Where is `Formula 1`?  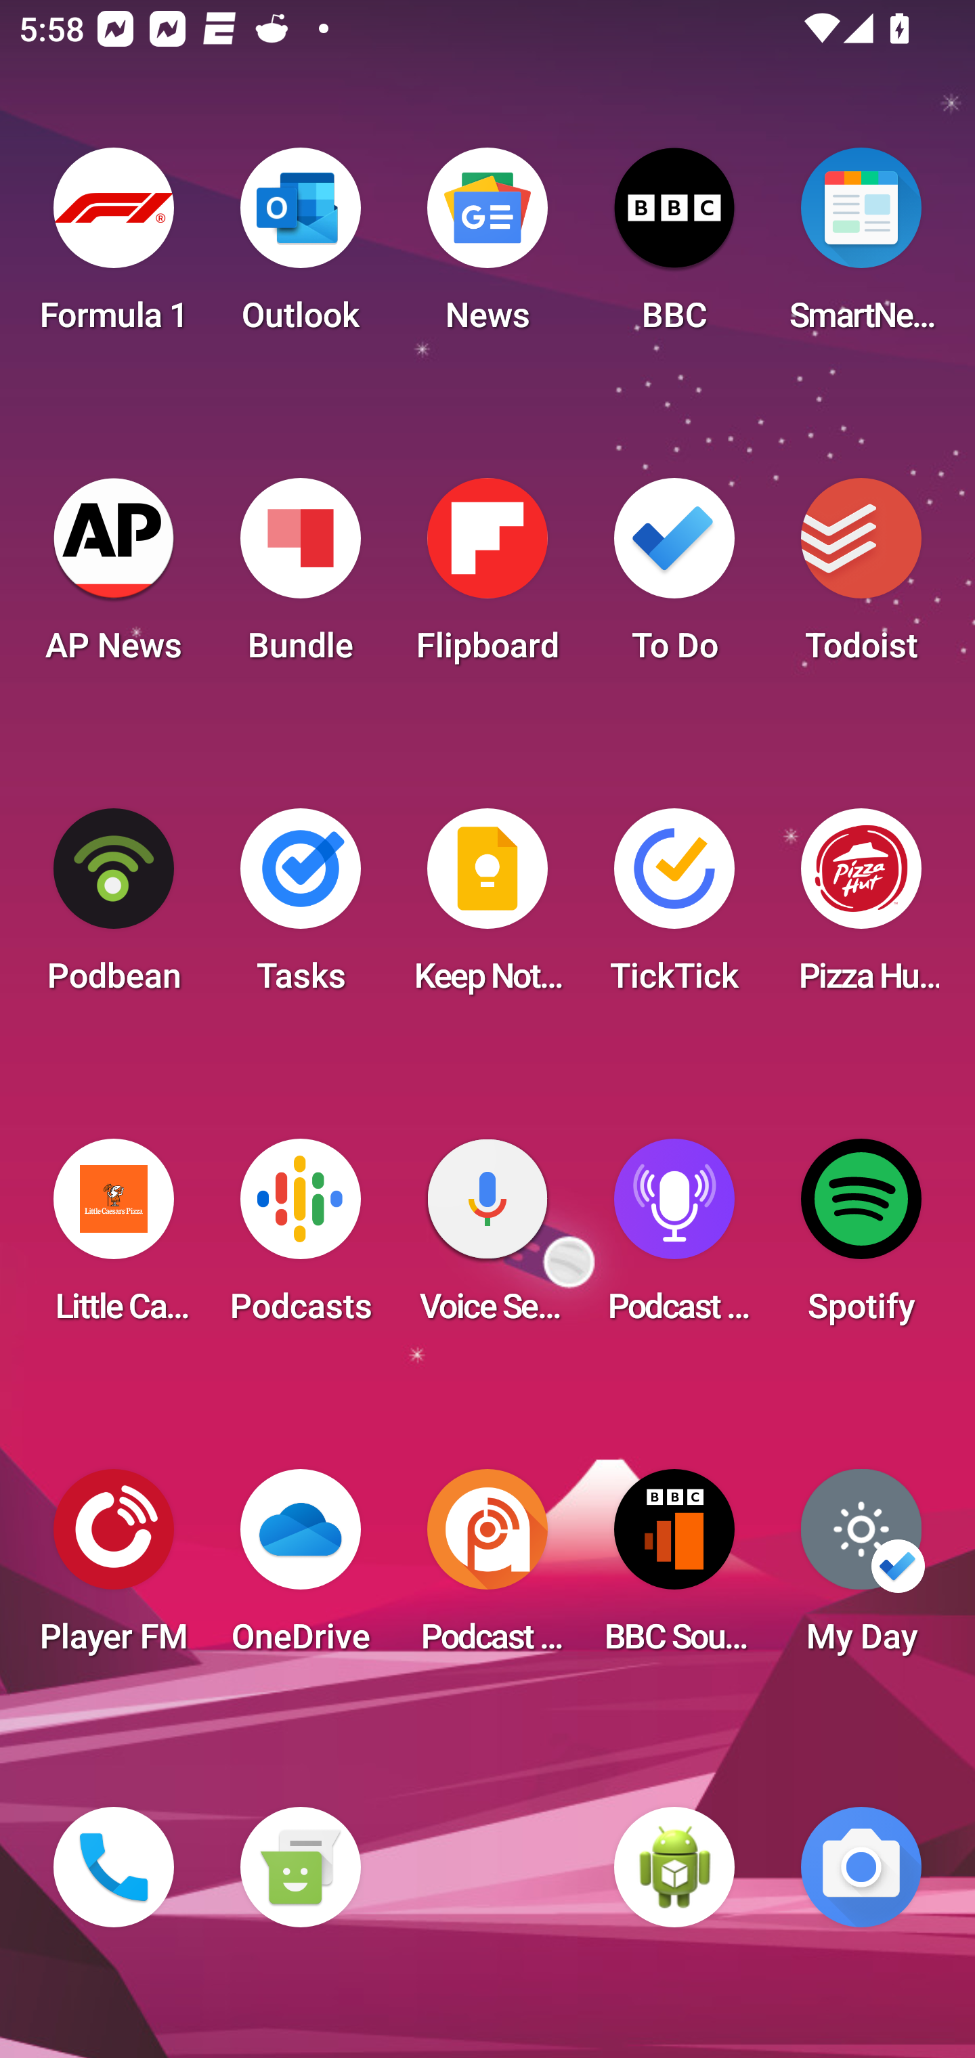 Formula 1 is located at coordinates (114, 248).